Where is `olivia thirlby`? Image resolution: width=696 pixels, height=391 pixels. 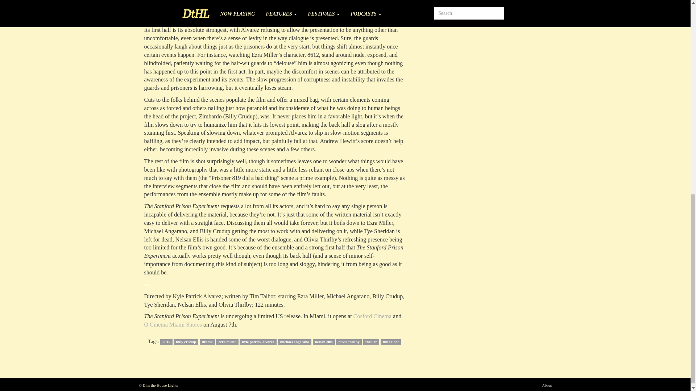 olivia thirlby is located at coordinates (349, 342).